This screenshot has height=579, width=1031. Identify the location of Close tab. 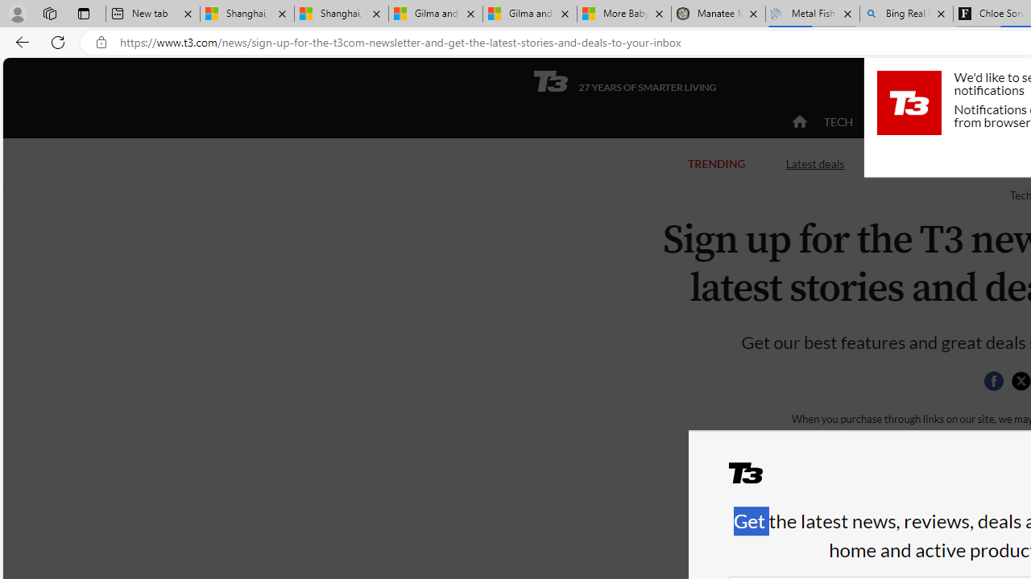
(941, 13).